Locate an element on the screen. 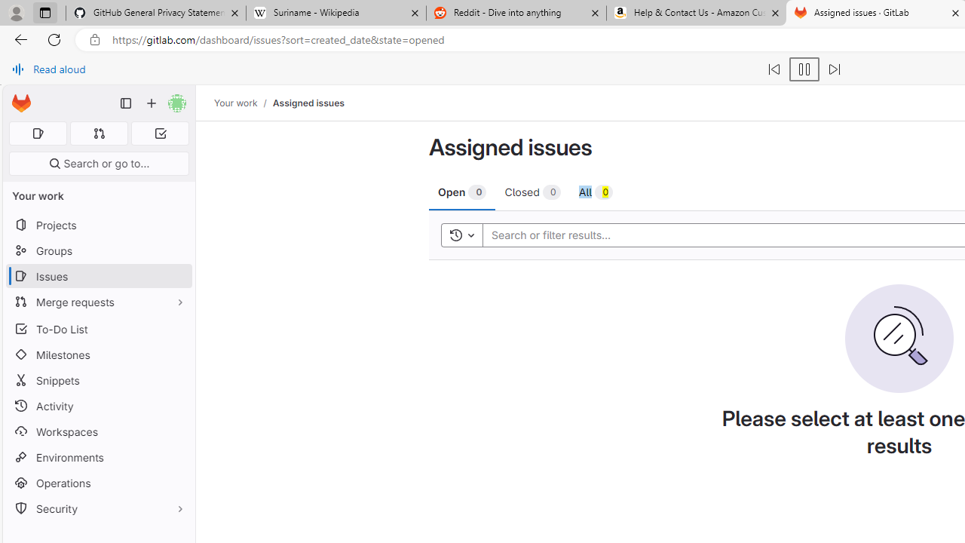  Suriname - Wikipedia is located at coordinates (335, 14).